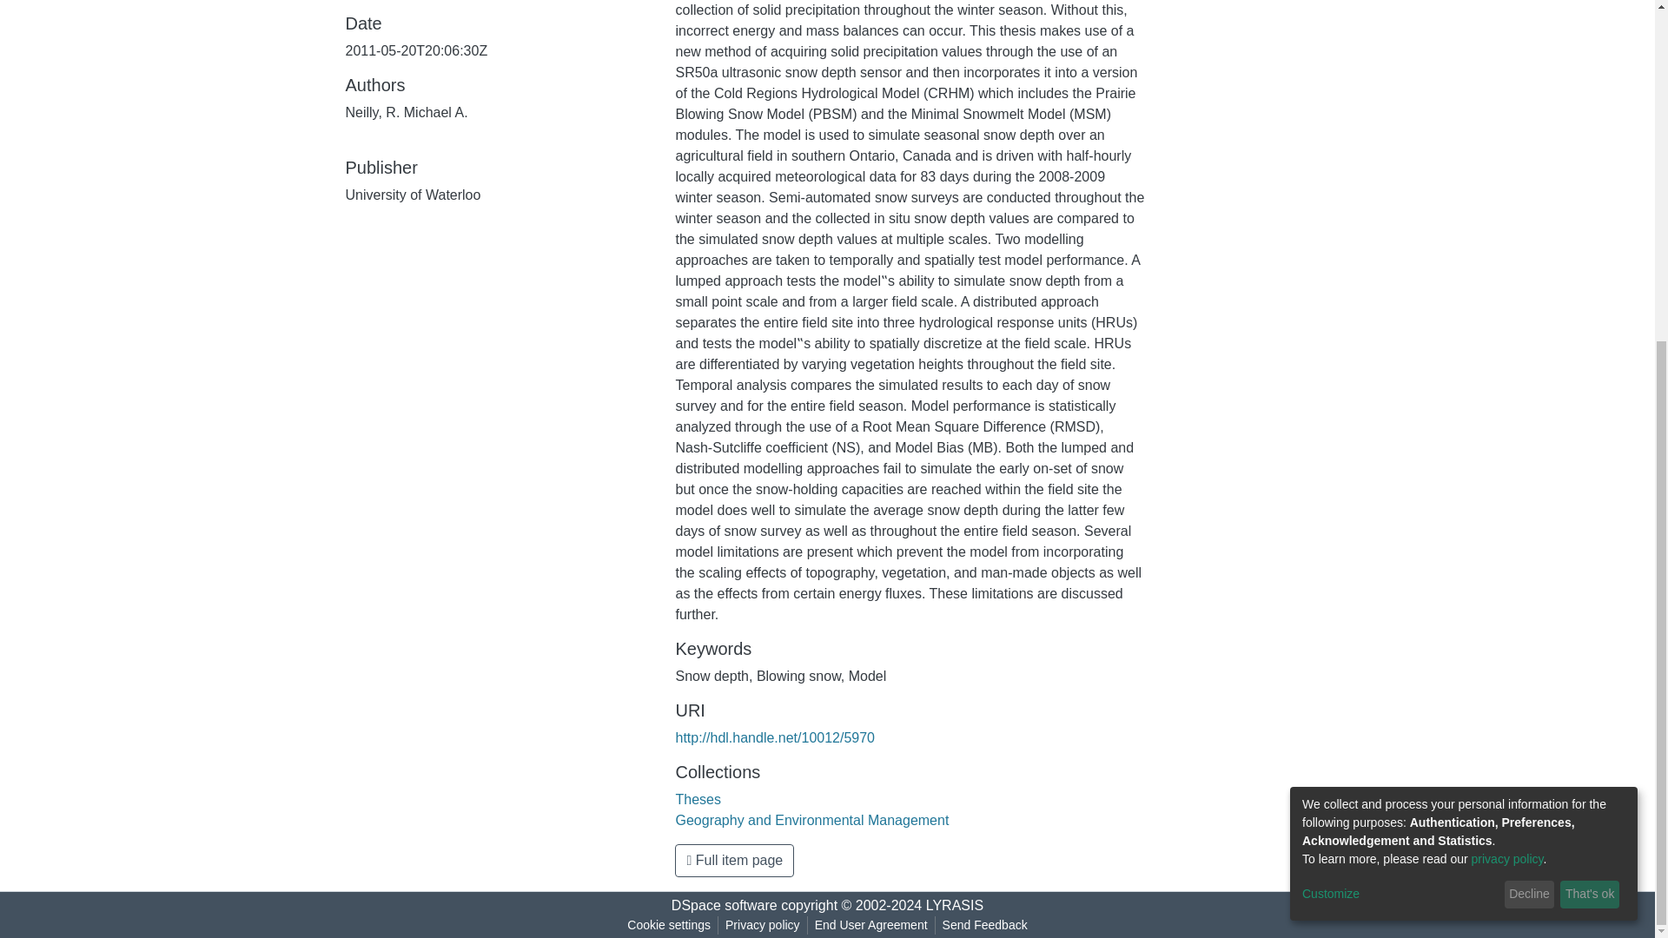 This screenshot has height=938, width=1668. I want to click on That's ok, so click(1590, 367).